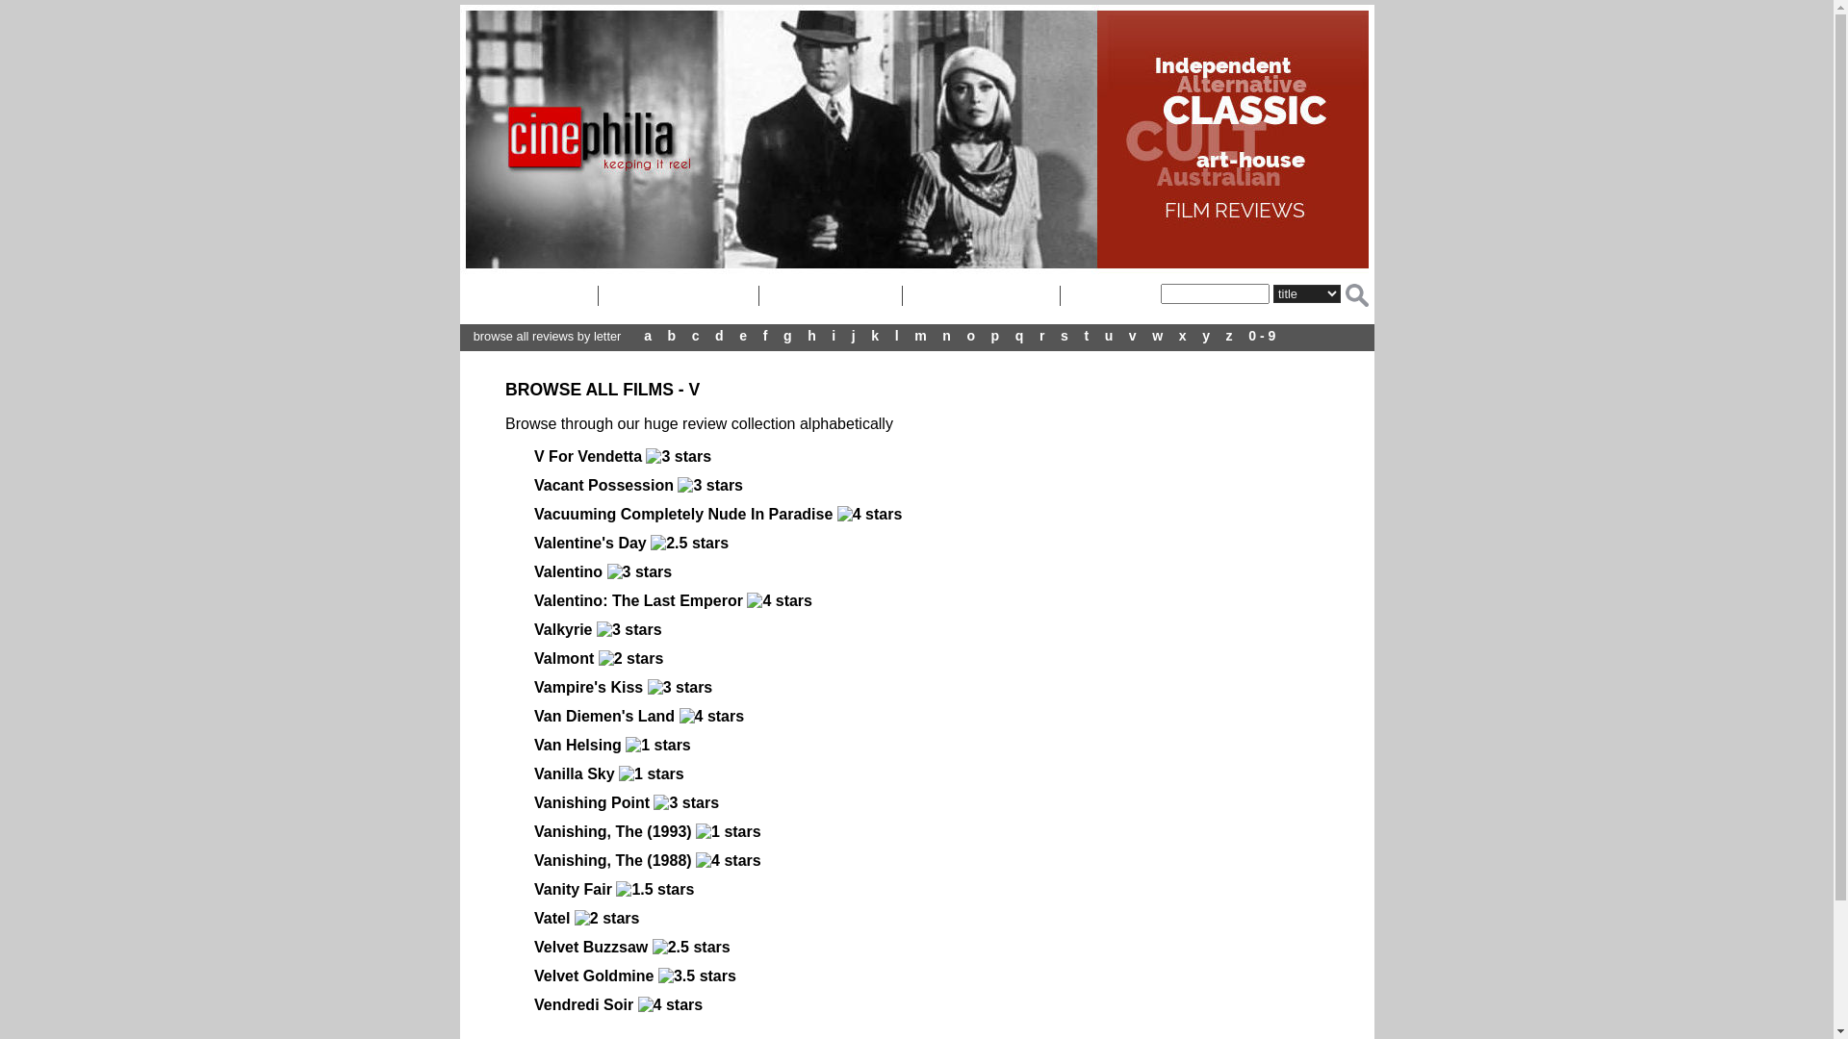  Describe the element at coordinates (1041, 336) in the screenshot. I see `r` at that location.